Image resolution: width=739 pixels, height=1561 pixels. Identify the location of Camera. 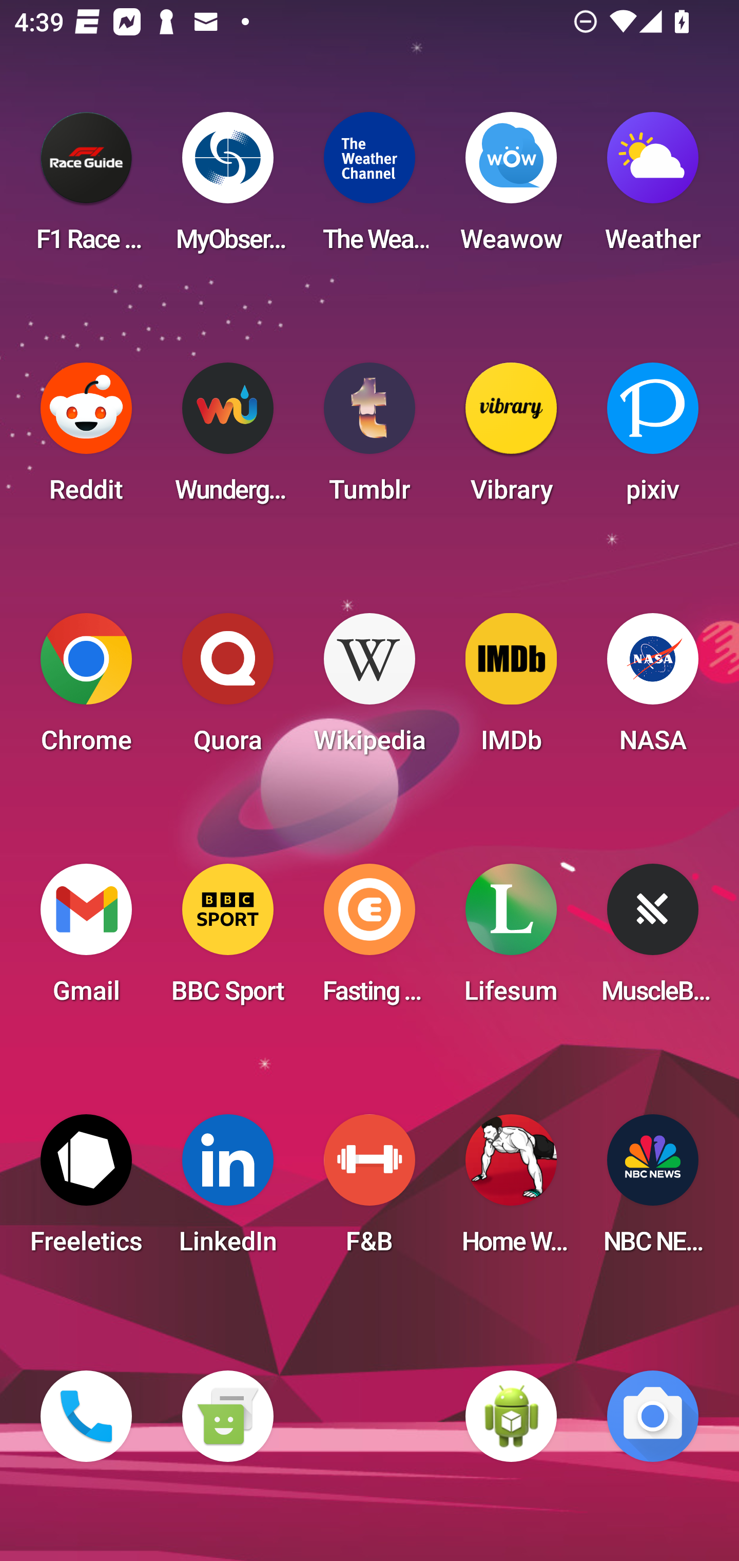
(653, 1416).